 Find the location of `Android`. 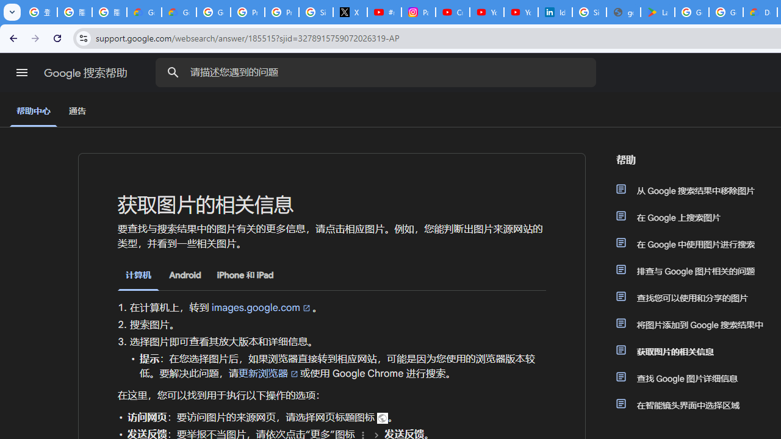

Android is located at coordinates (185, 275).